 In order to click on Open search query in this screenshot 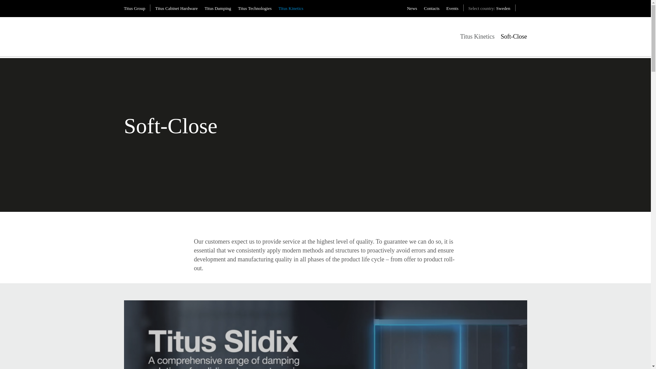, I will do `click(523, 8)`.